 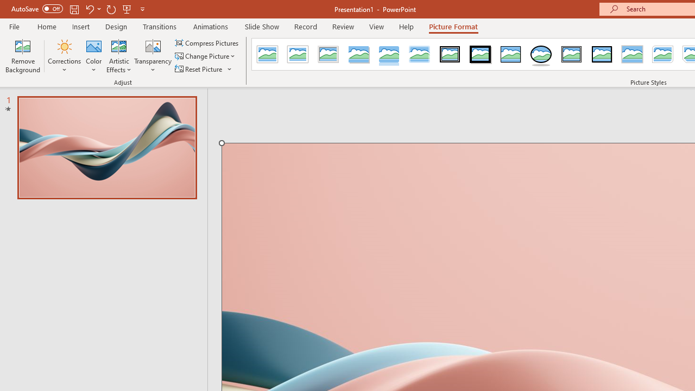 I want to click on Compound Frame, Black, so click(x=572, y=54).